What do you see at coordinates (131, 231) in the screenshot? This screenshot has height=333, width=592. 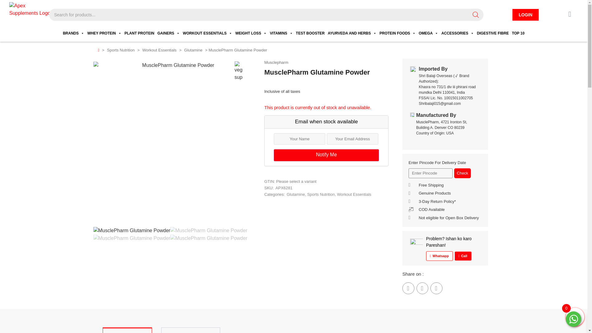 I see `MusclePharm Glutamine Powder` at bounding box center [131, 231].